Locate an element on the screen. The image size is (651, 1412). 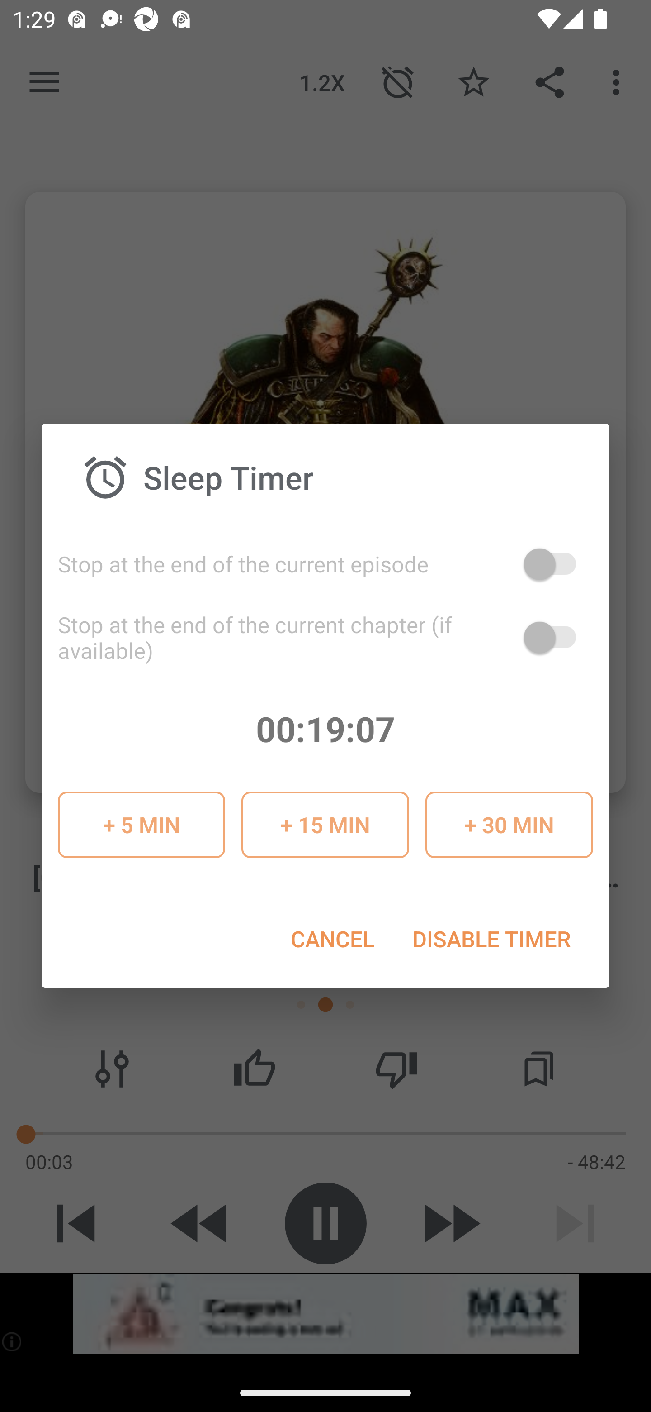
+ 30 MIN is located at coordinates (509, 825).